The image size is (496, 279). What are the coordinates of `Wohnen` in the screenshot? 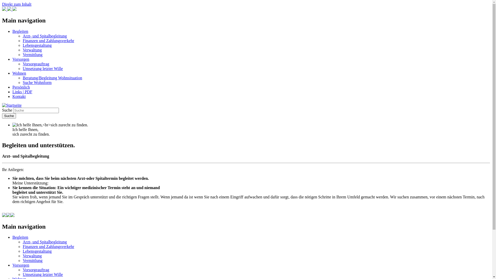 It's located at (19, 73).